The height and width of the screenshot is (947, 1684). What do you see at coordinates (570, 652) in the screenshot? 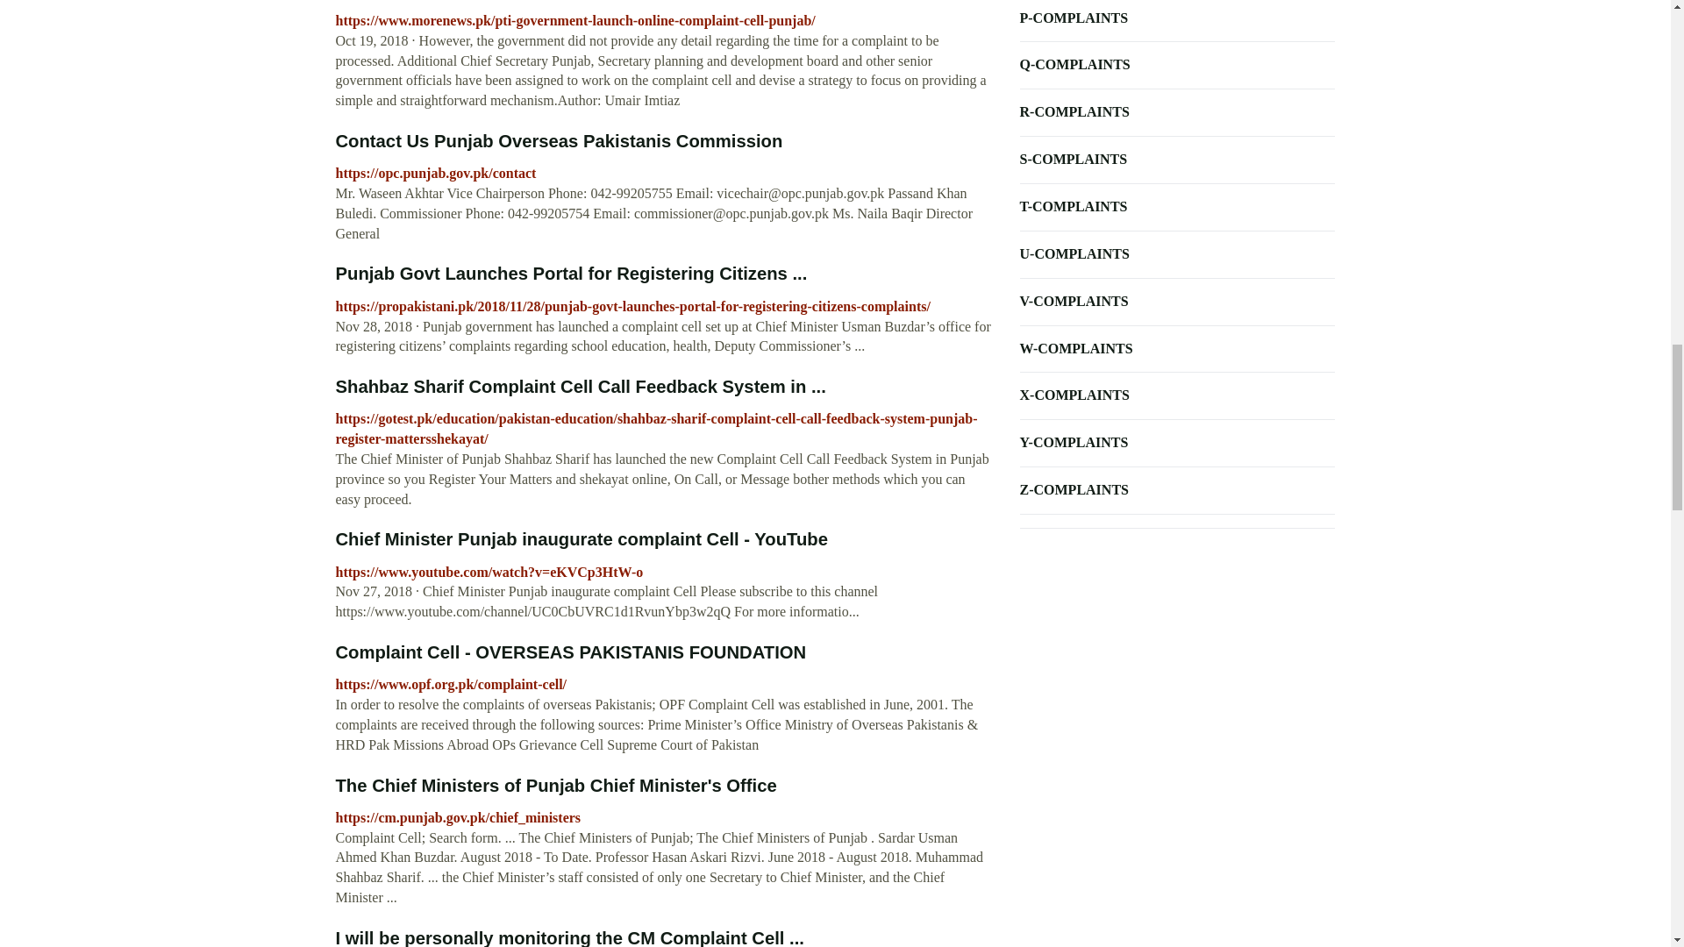
I see `Complaint Cell - OVERSEAS PAKISTANIS FOUNDATION` at bounding box center [570, 652].